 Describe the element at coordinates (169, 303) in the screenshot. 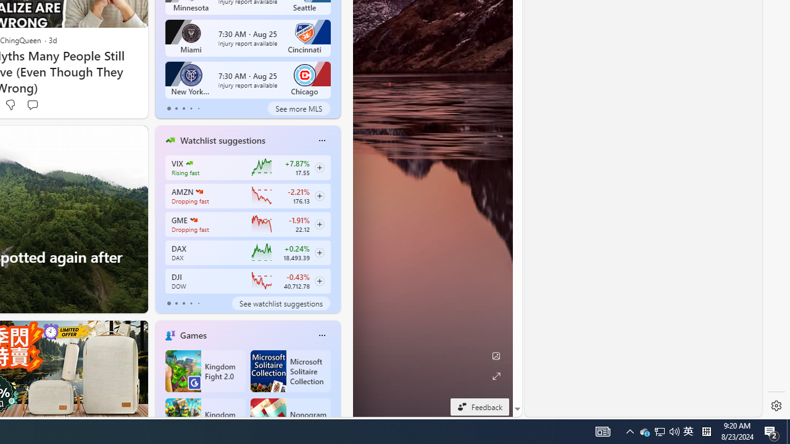

I see `Class: sd-card-game-item-img-inner` at that location.